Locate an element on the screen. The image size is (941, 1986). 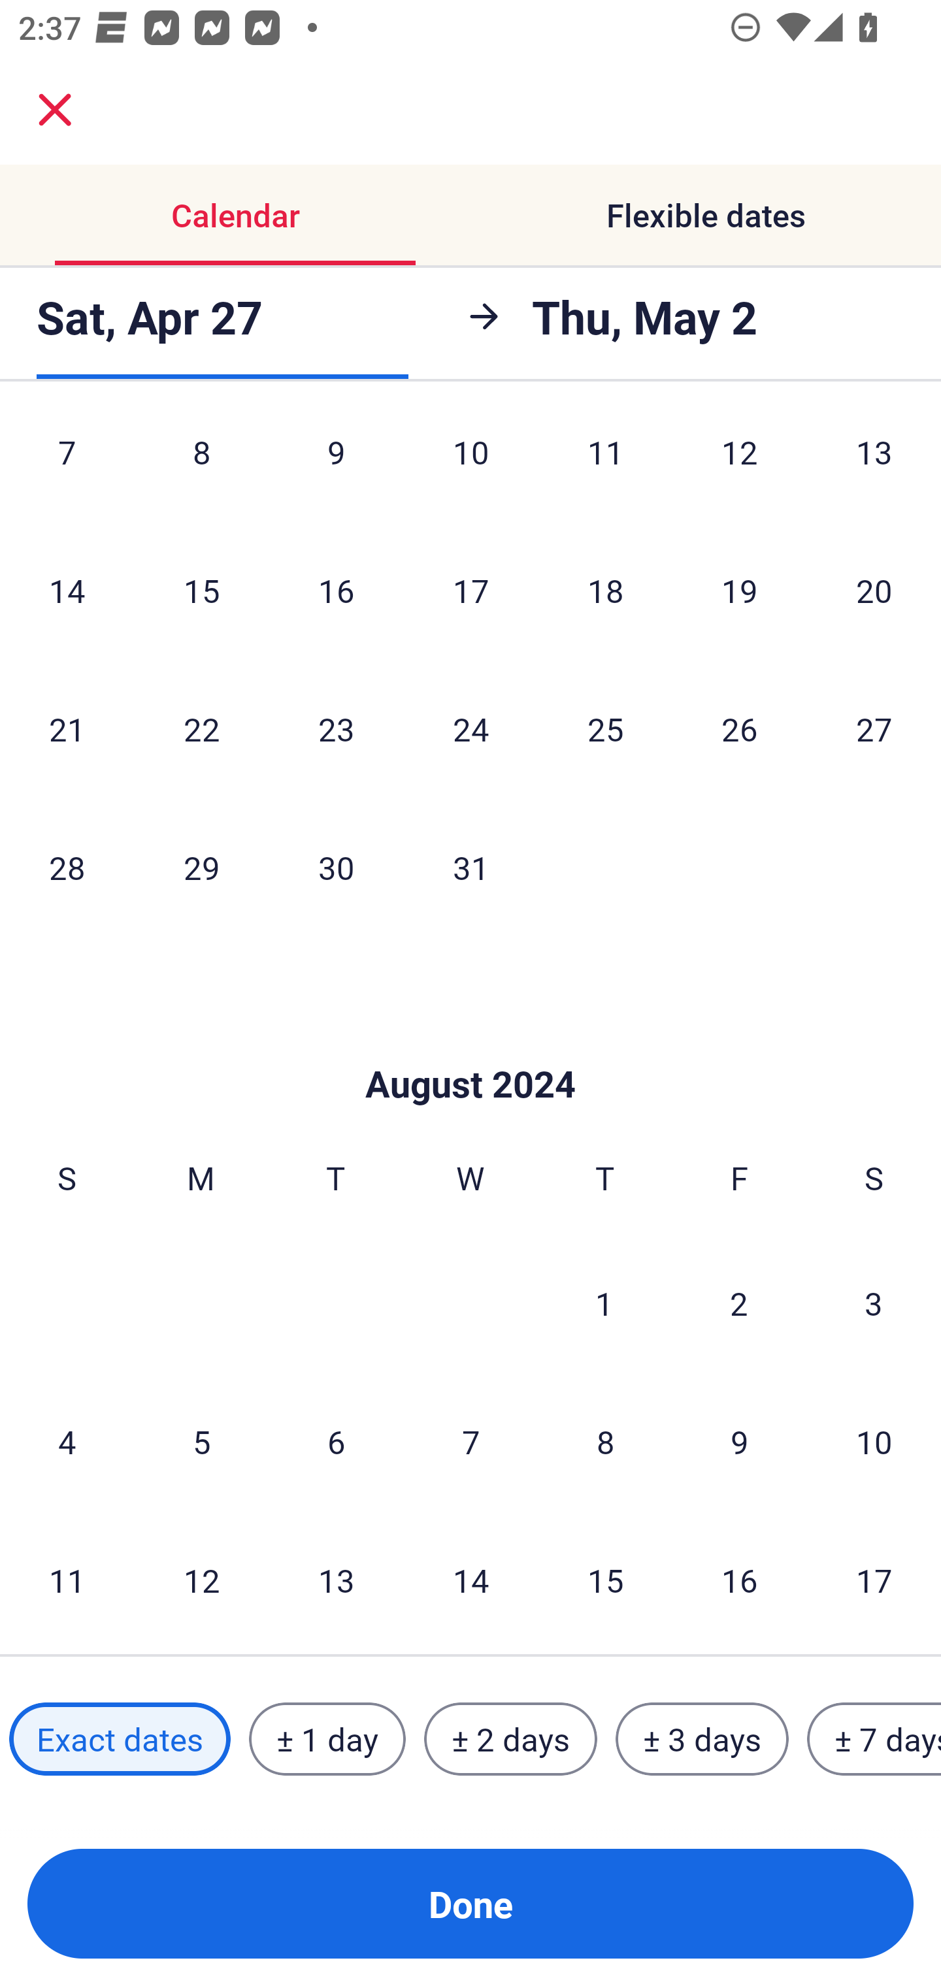
13 Tuesday, August 13, 2024 is located at coordinates (336, 1580).